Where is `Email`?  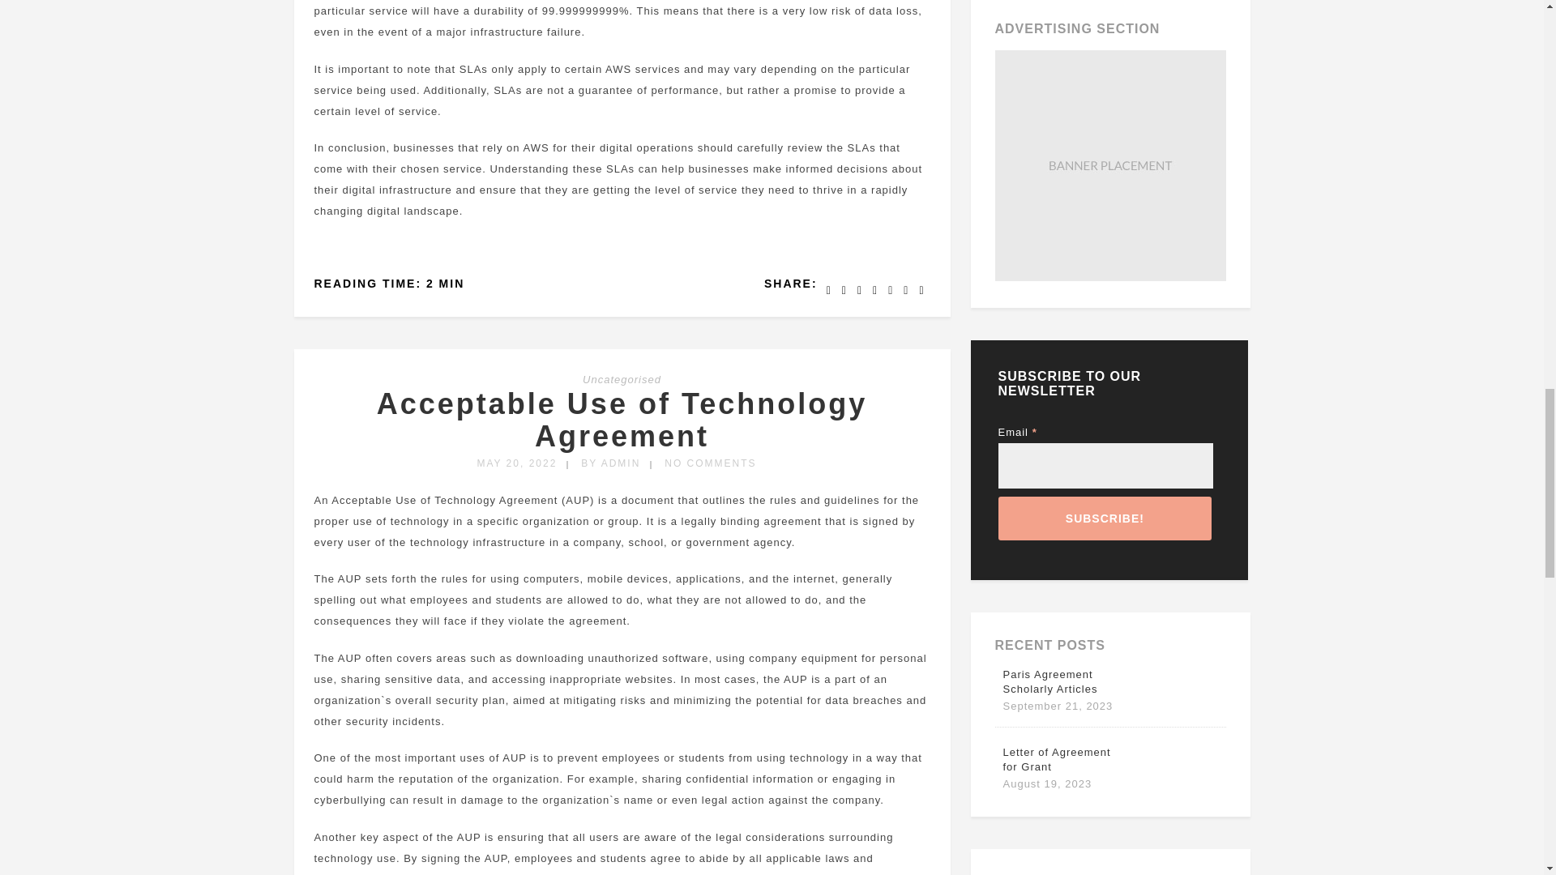 Email is located at coordinates (1105, 465).